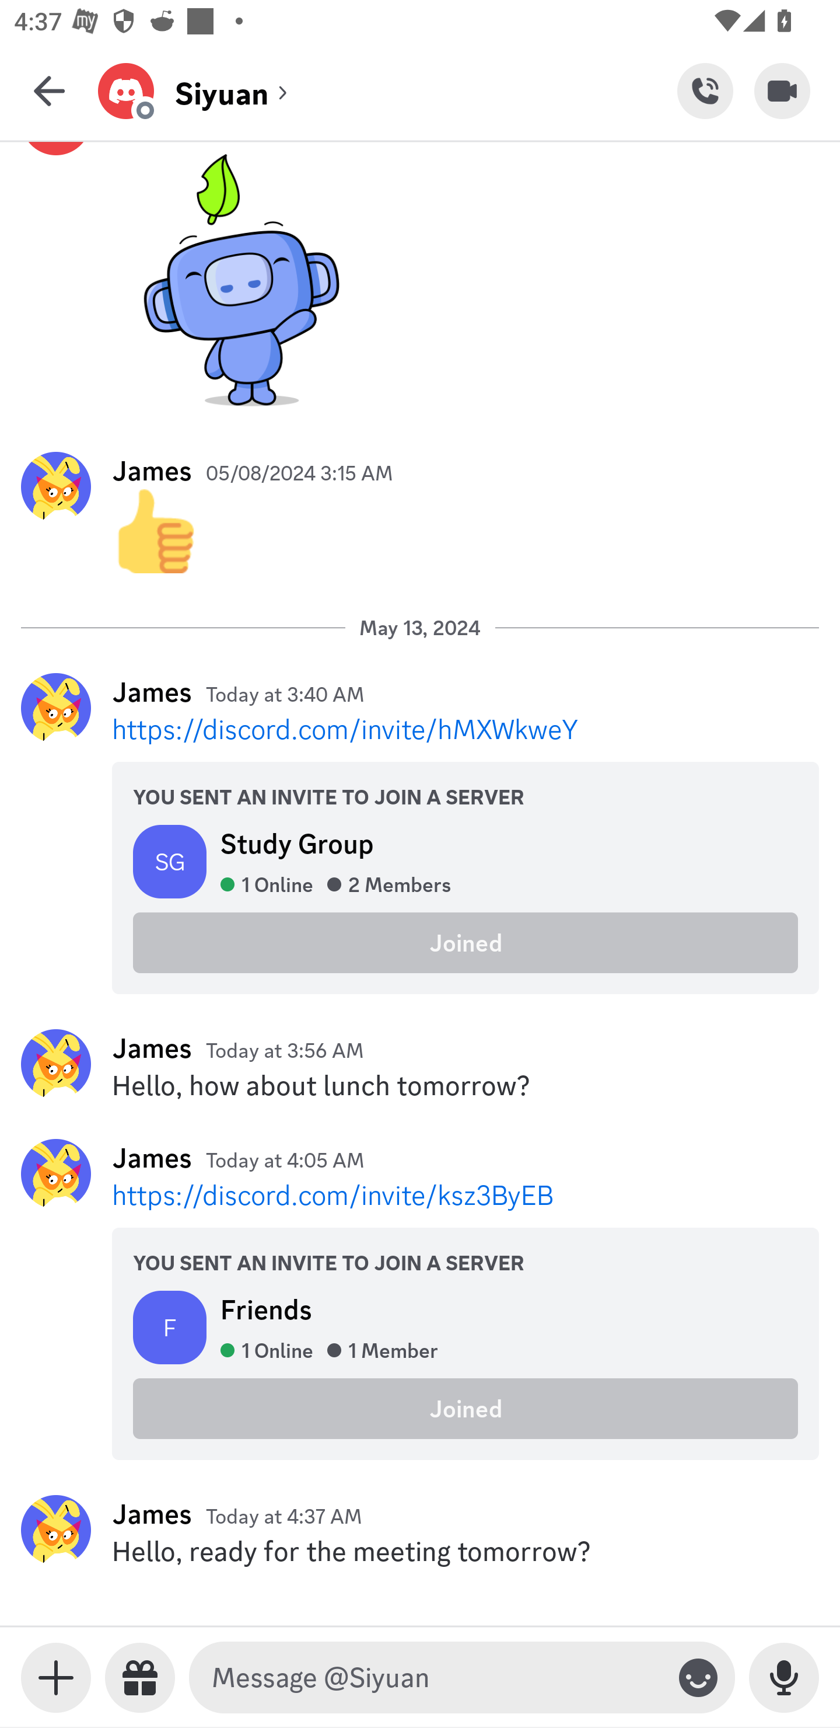 The image size is (840, 1728). What do you see at coordinates (152, 1157) in the screenshot?
I see `James` at bounding box center [152, 1157].